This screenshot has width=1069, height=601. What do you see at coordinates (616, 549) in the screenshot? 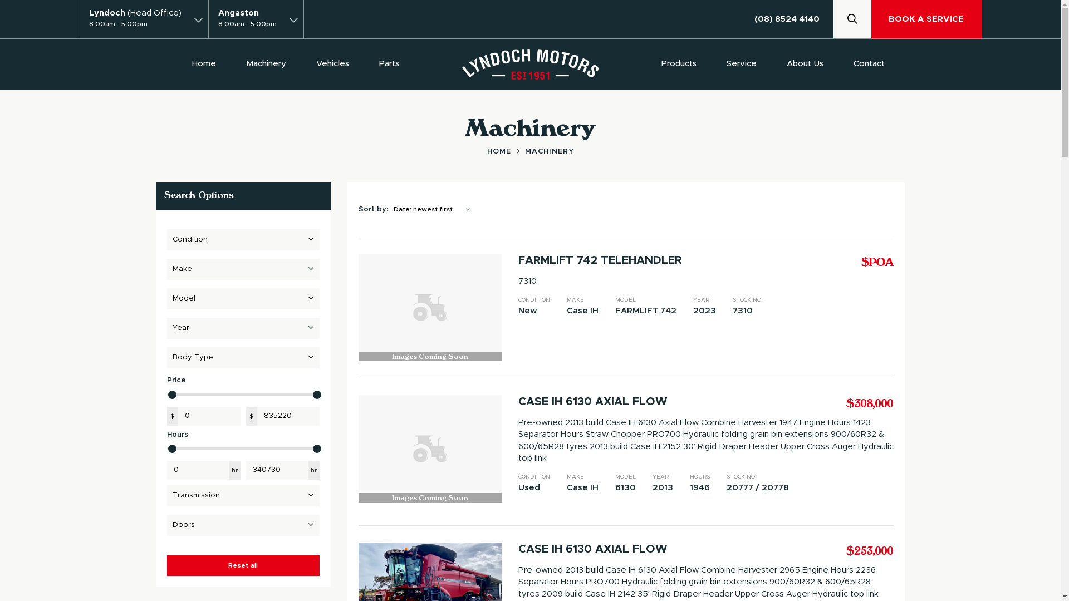
I see `CASE IH 6130 AXIAL FLOW` at bounding box center [616, 549].